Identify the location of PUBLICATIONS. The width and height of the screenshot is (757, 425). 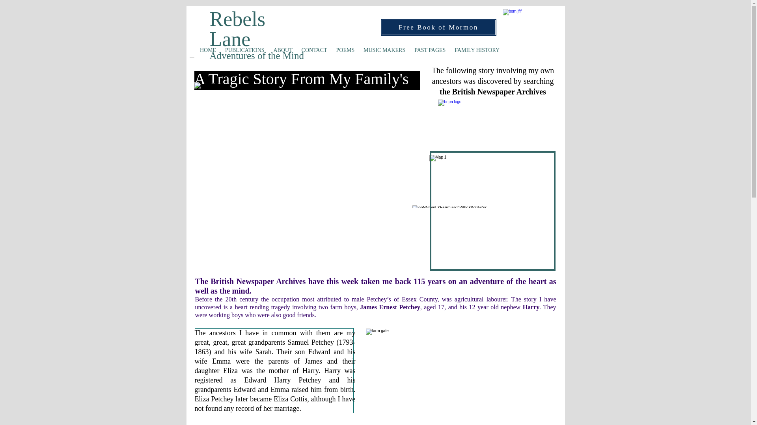
(244, 50).